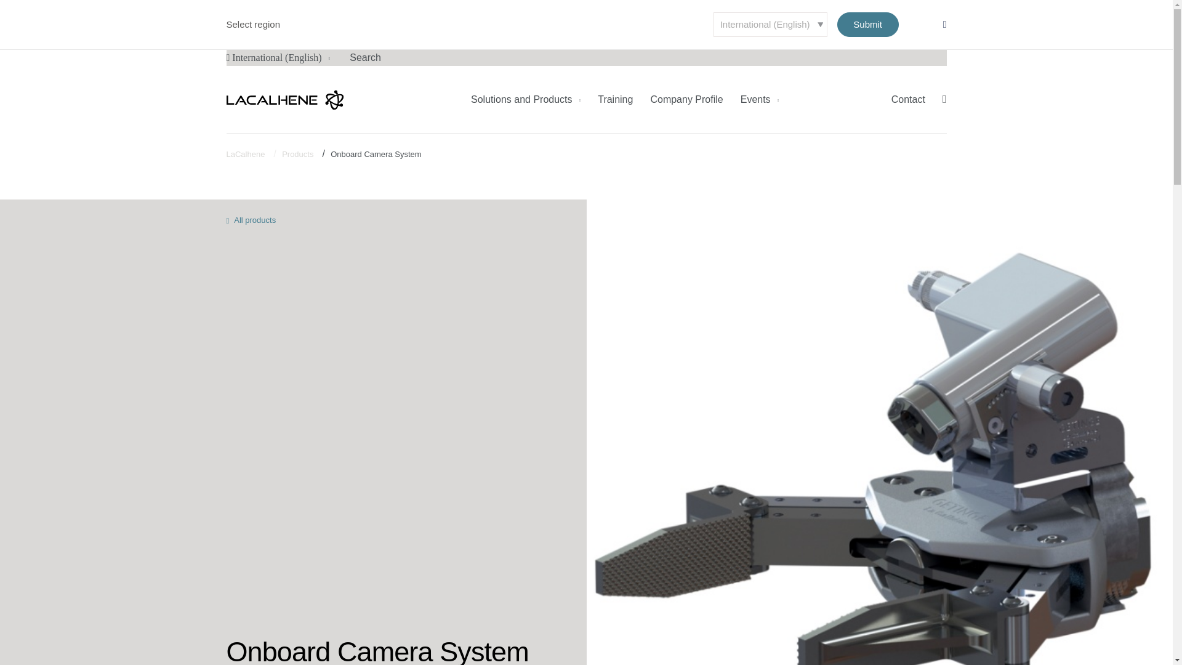 The image size is (1182, 665). What do you see at coordinates (365, 57) in the screenshot?
I see `Search` at bounding box center [365, 57].